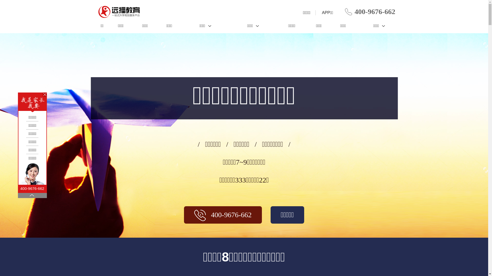  Describe the element at coordinates (223, 215) in the screenshot. I see `400-9676-662` at that location.